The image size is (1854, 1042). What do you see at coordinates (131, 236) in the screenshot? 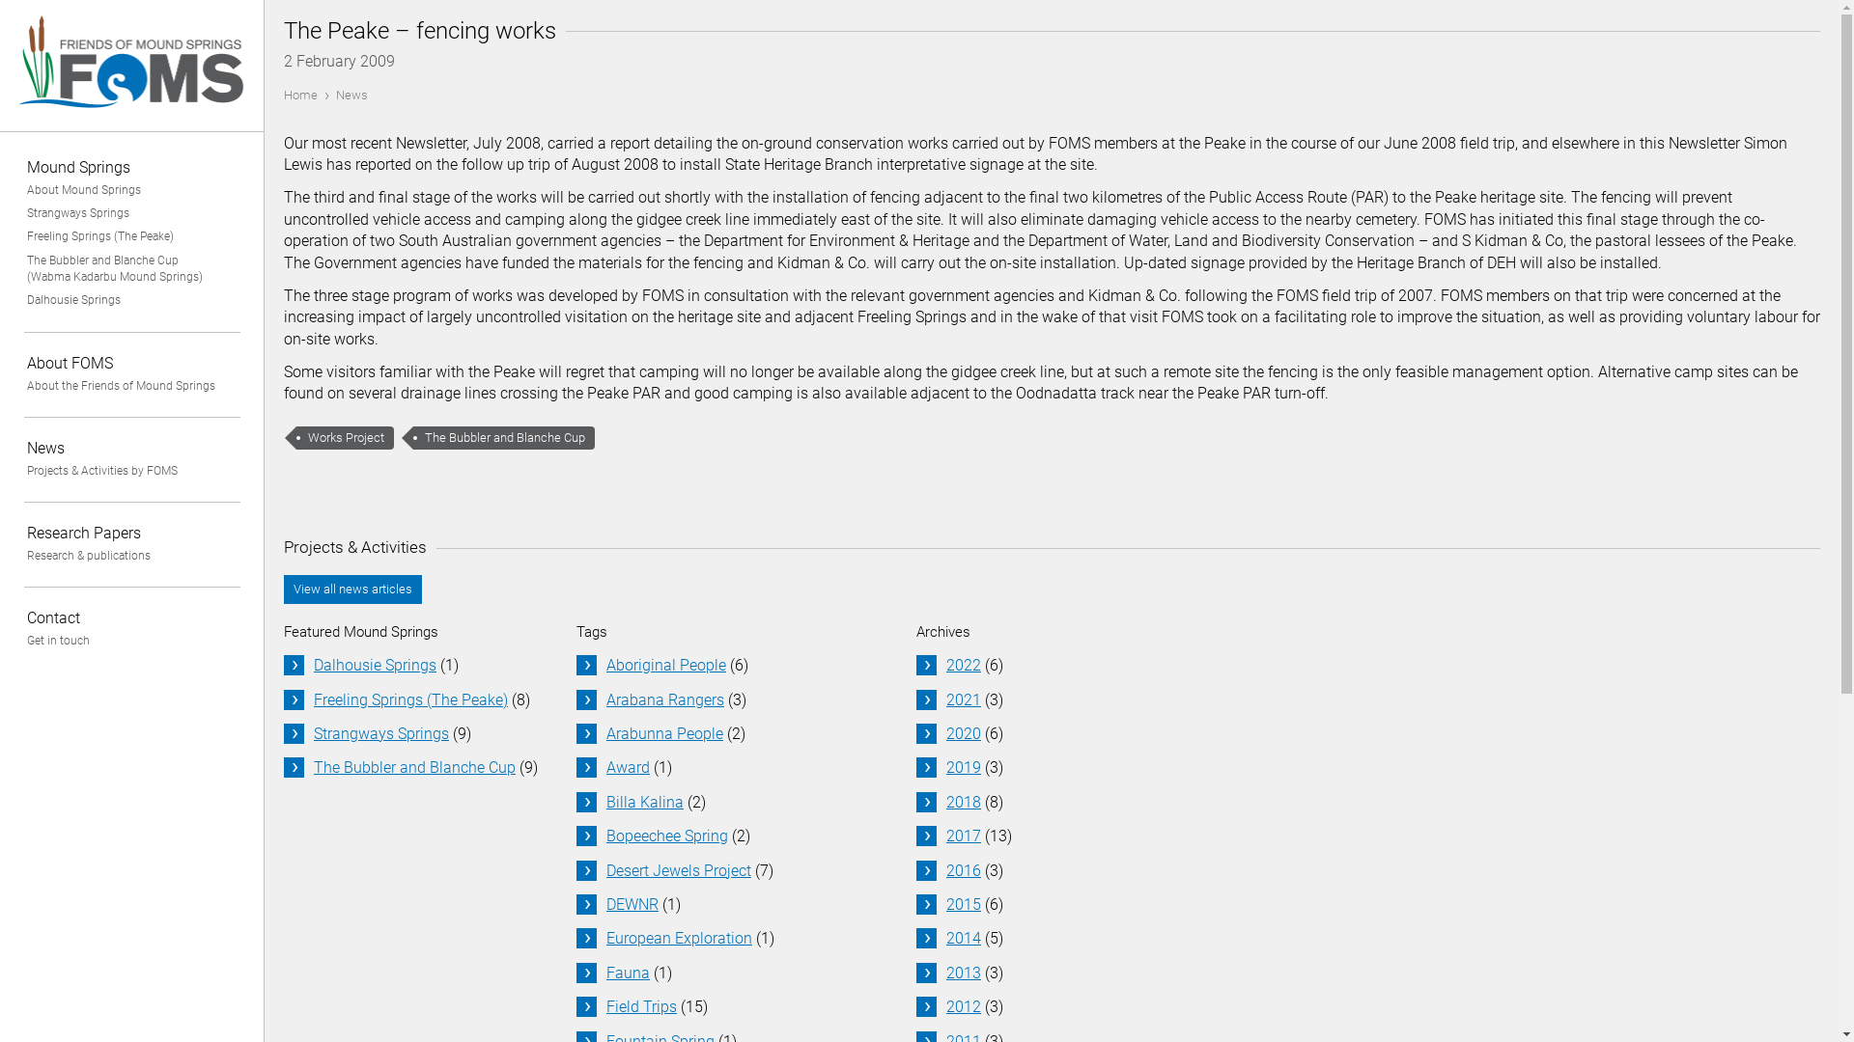
I see `Freeling Springs (The Peake)` at bounding box center [131, 236].